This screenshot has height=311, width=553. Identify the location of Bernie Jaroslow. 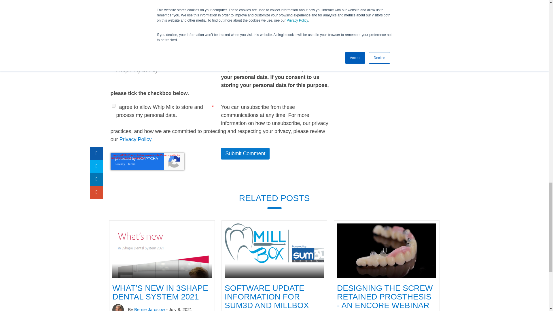
(149, 309).